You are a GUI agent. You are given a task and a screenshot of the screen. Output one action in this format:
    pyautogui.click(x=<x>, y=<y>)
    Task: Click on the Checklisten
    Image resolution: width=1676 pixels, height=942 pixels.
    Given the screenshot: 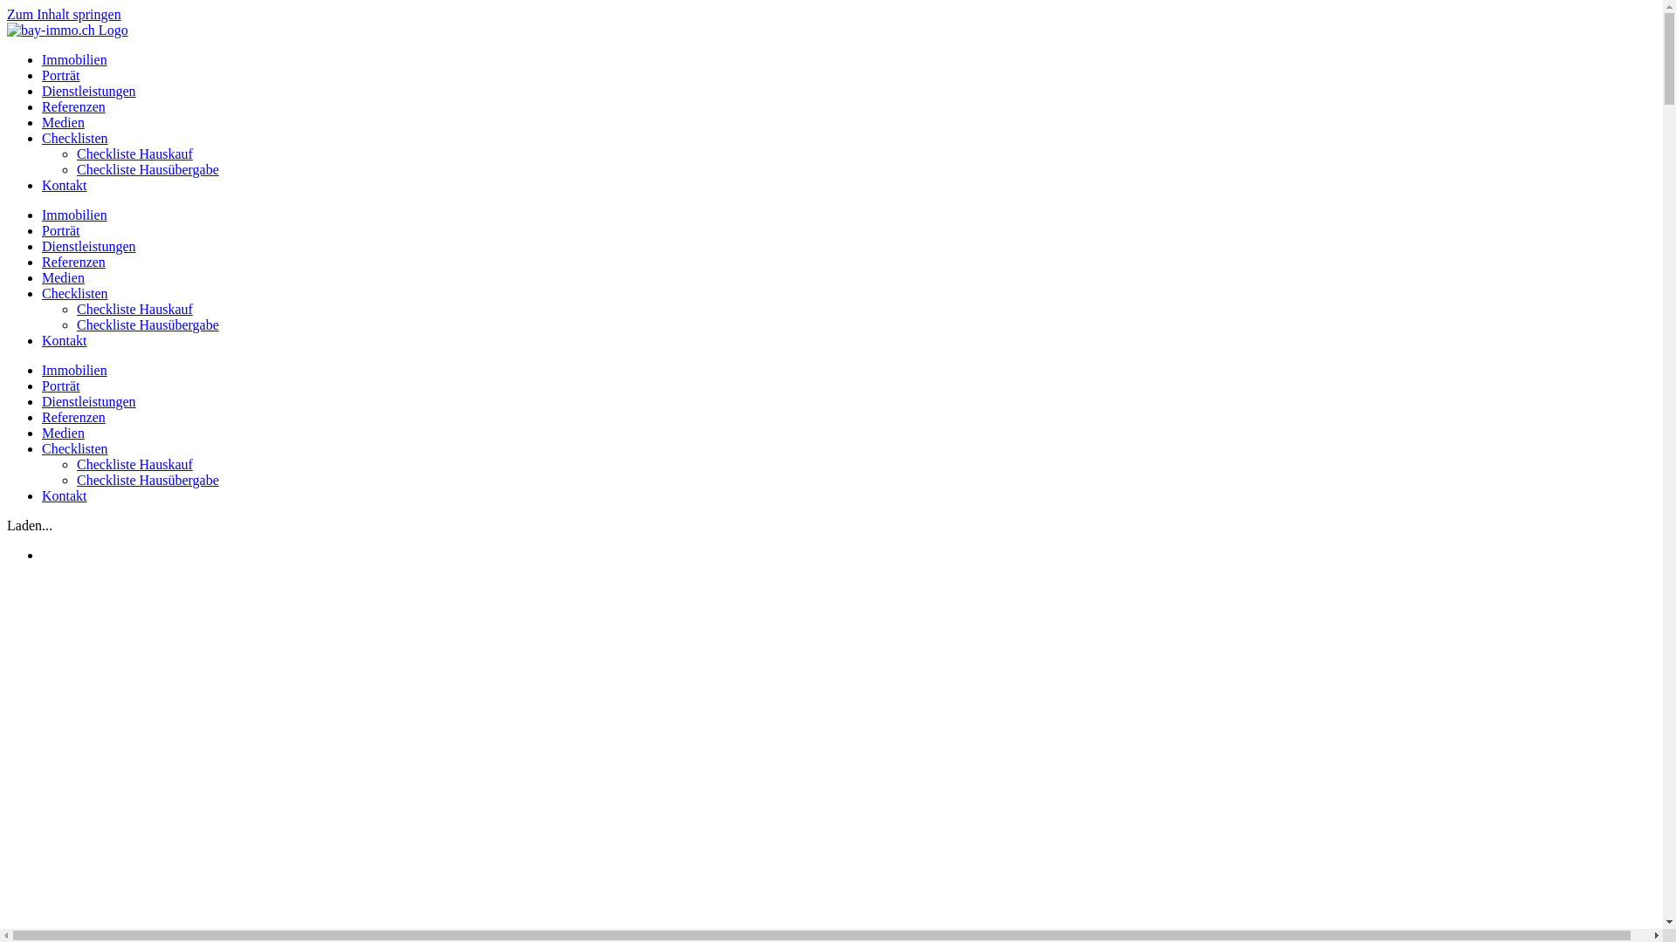 What is the action you would take?
    pyautogui.click(x=75, y=138)
    